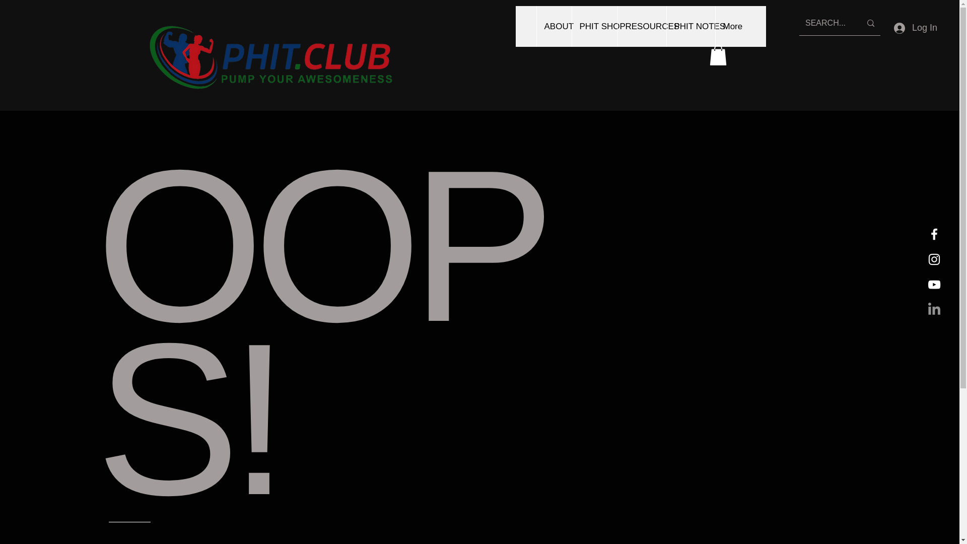 This screenshot has height=544, width=967. What do you see at coordinates (642, 26) in the screenshot?
I see `RESOURCES` at bounding box center [642, 26].